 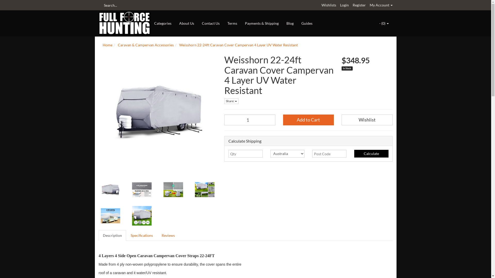 I want to click on - (0), so click(x=384, y=23).